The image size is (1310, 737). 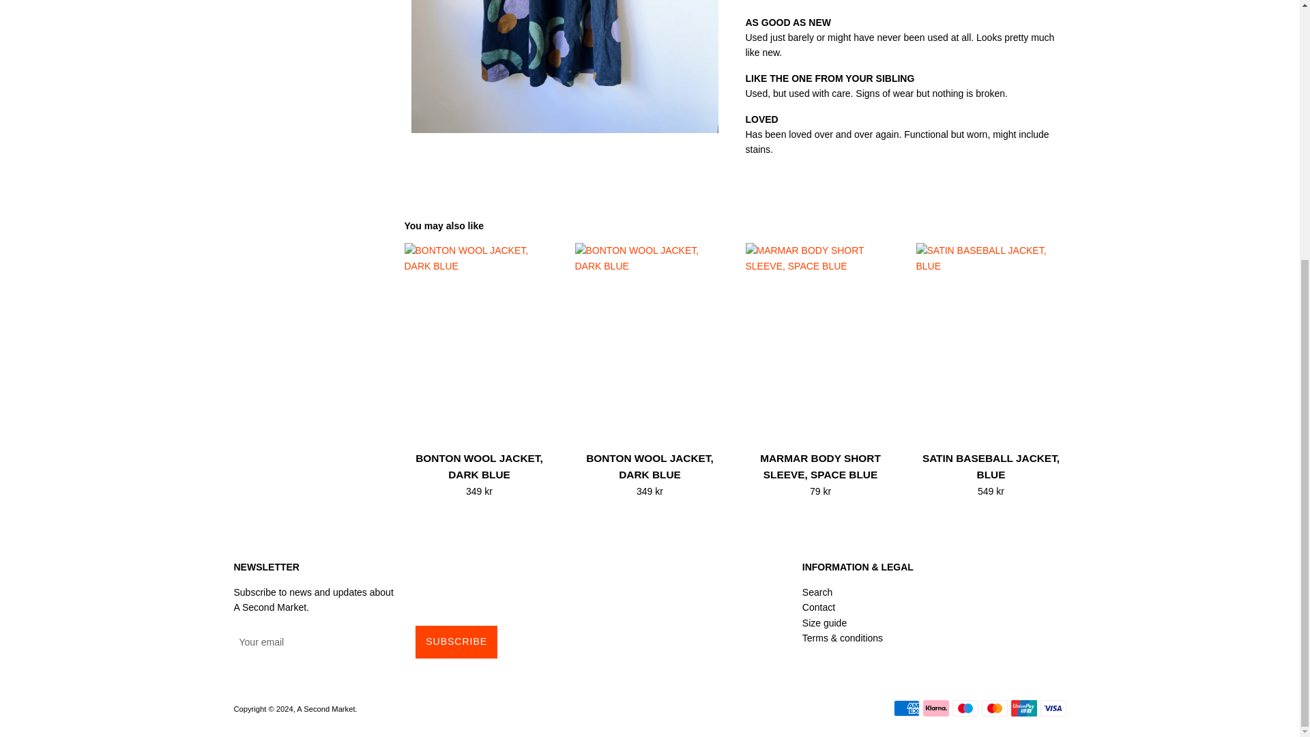 I want to click on MARMAR BODY SHORT SLEEVE, SPACE BLUE, so click(x=820, y=467).